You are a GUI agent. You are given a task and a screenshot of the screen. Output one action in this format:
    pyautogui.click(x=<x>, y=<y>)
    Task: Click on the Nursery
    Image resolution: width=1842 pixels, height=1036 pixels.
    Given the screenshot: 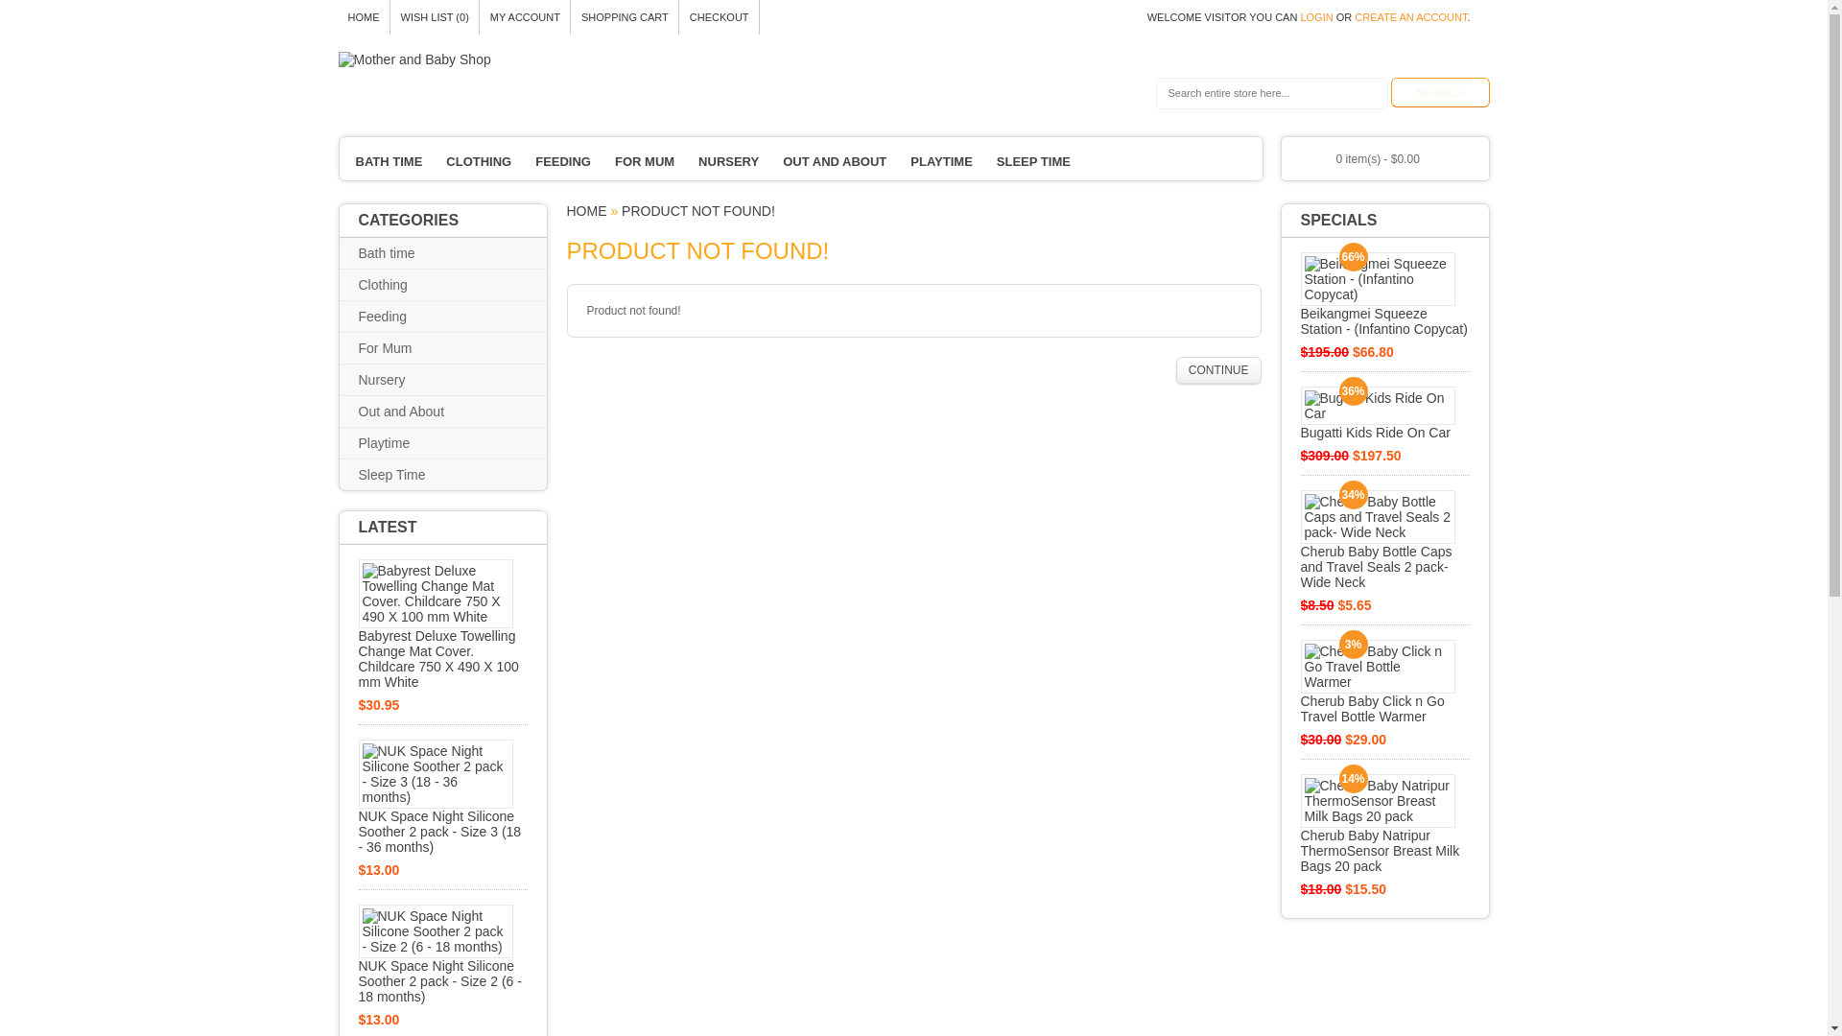 What is the action you would take?
    pyautogui.click(x=397, y=380)
    